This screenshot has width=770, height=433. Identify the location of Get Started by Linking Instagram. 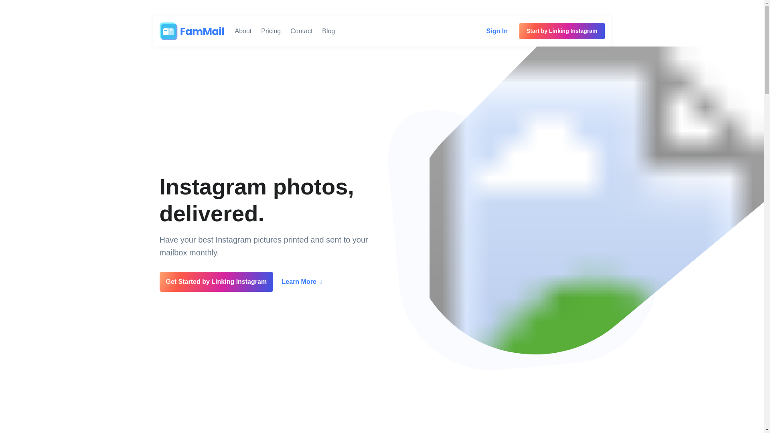
(216, 281).